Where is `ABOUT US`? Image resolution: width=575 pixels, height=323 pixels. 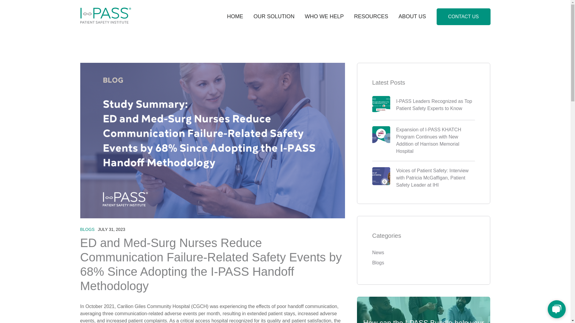
ABOUT US is located at coordinates (412, 16).